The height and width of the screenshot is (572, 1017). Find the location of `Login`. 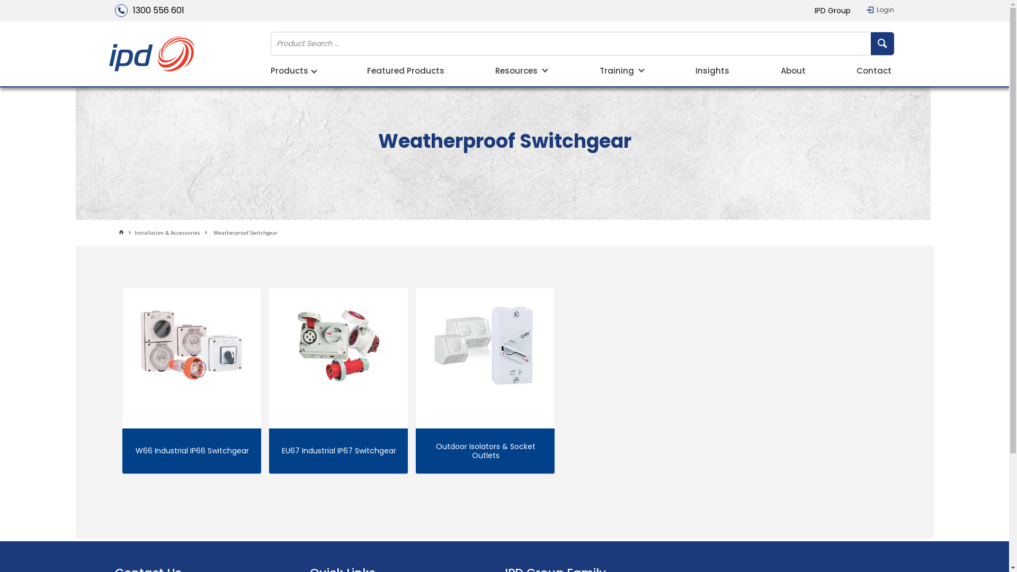

Login is located at coordinates (880, 10).